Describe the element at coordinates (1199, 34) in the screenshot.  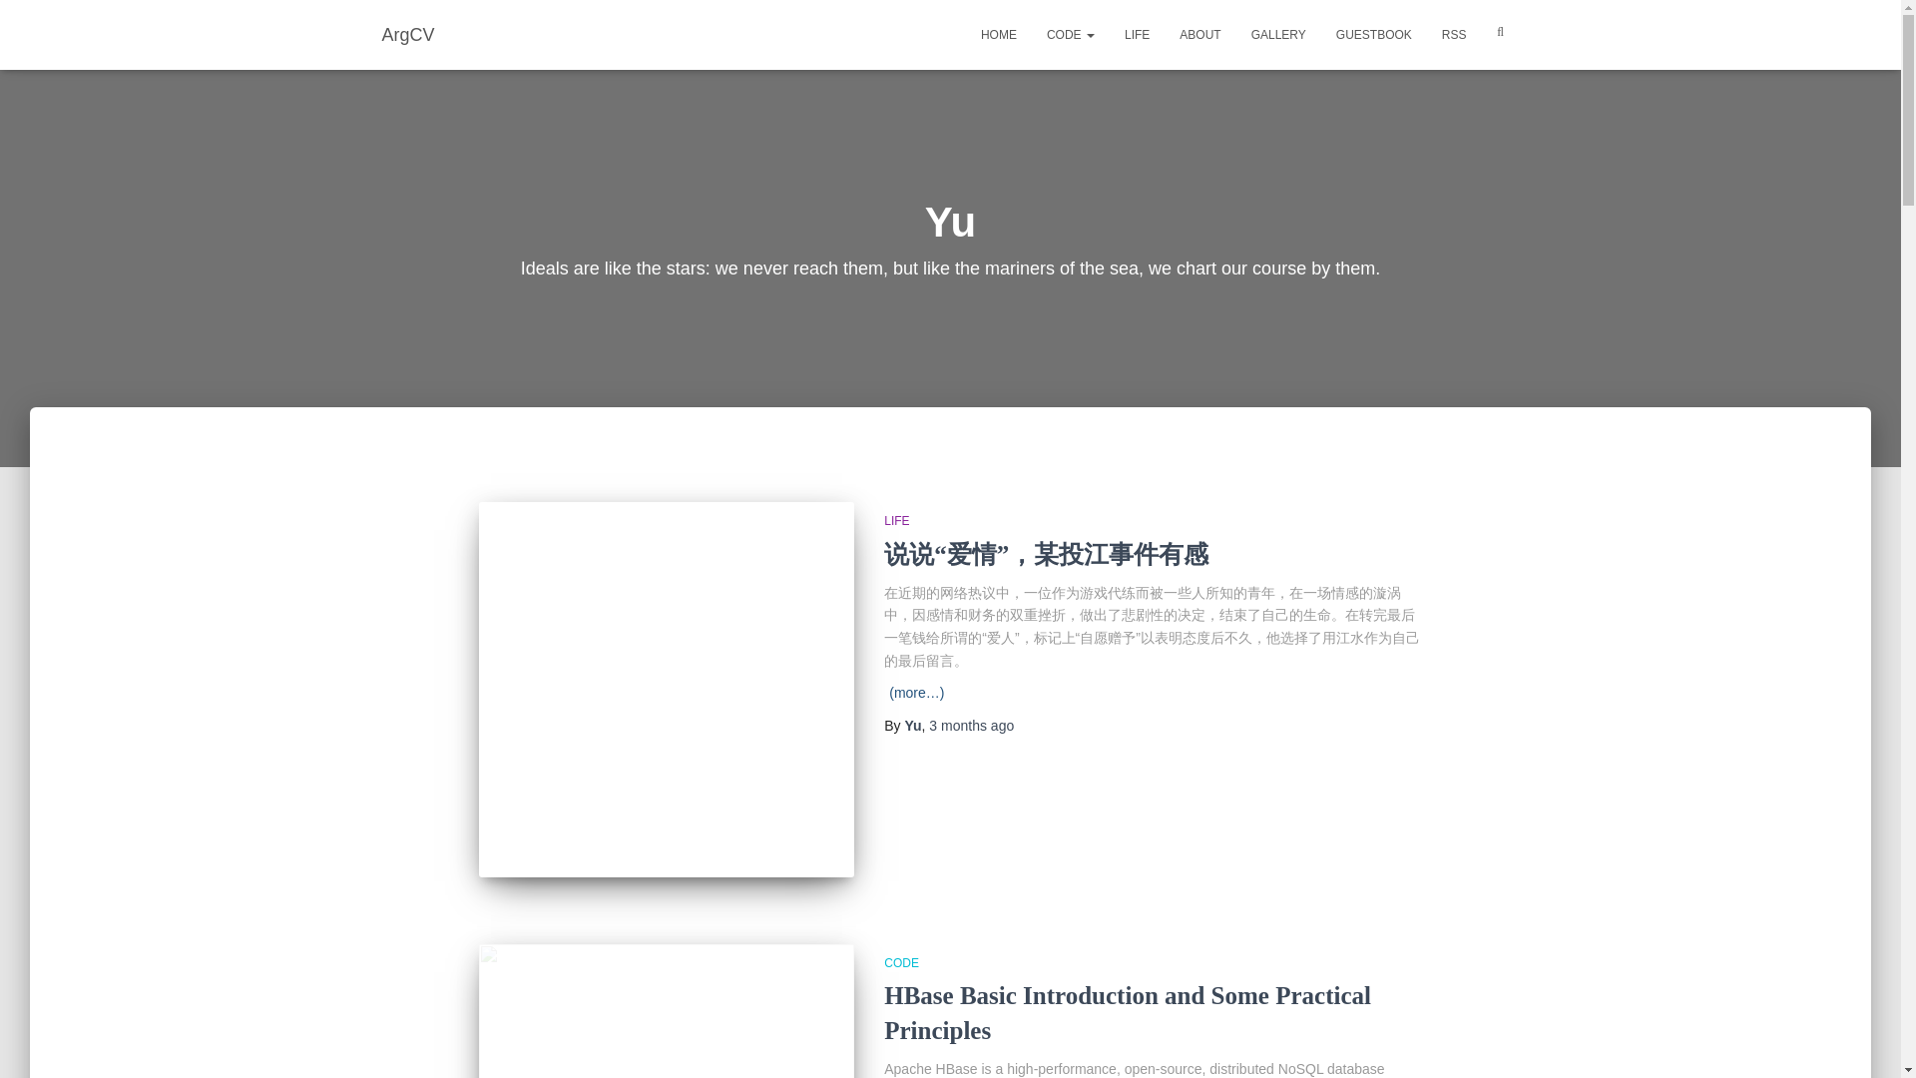
I see `ABOUT` at that location.